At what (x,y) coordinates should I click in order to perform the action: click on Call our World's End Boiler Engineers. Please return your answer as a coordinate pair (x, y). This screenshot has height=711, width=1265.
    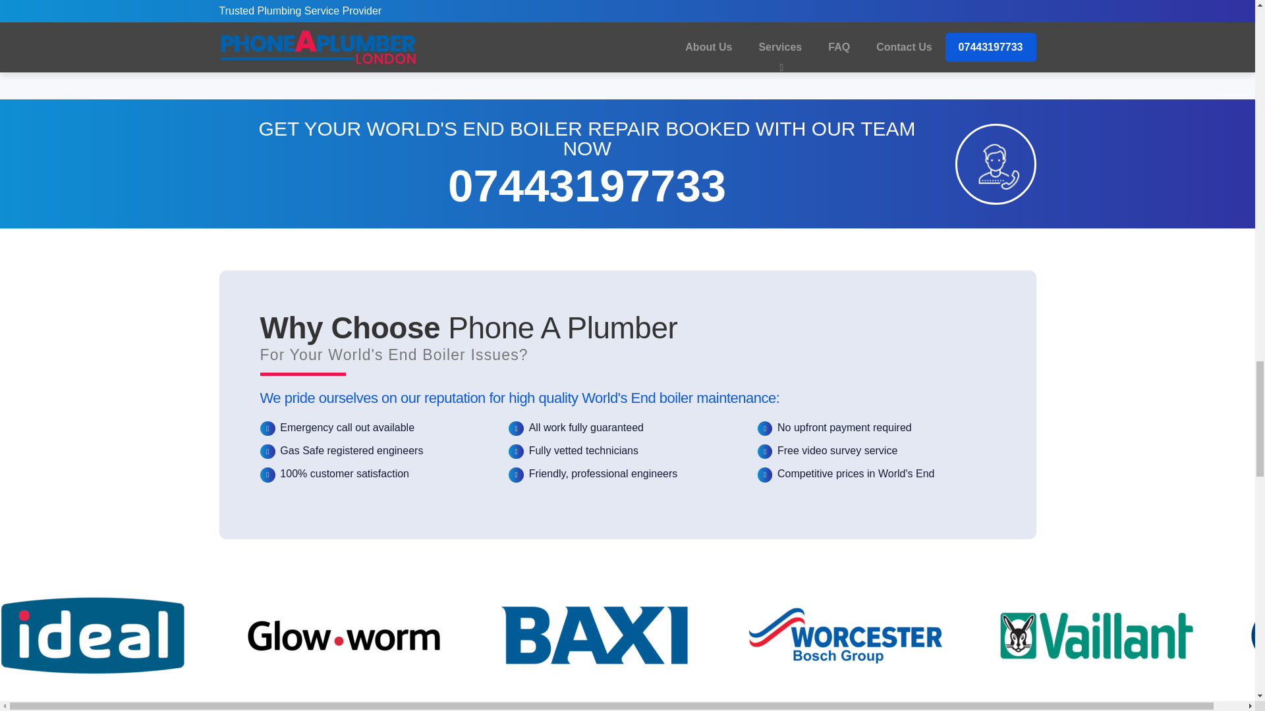
    Looking at the image, I should click on (995, 163).